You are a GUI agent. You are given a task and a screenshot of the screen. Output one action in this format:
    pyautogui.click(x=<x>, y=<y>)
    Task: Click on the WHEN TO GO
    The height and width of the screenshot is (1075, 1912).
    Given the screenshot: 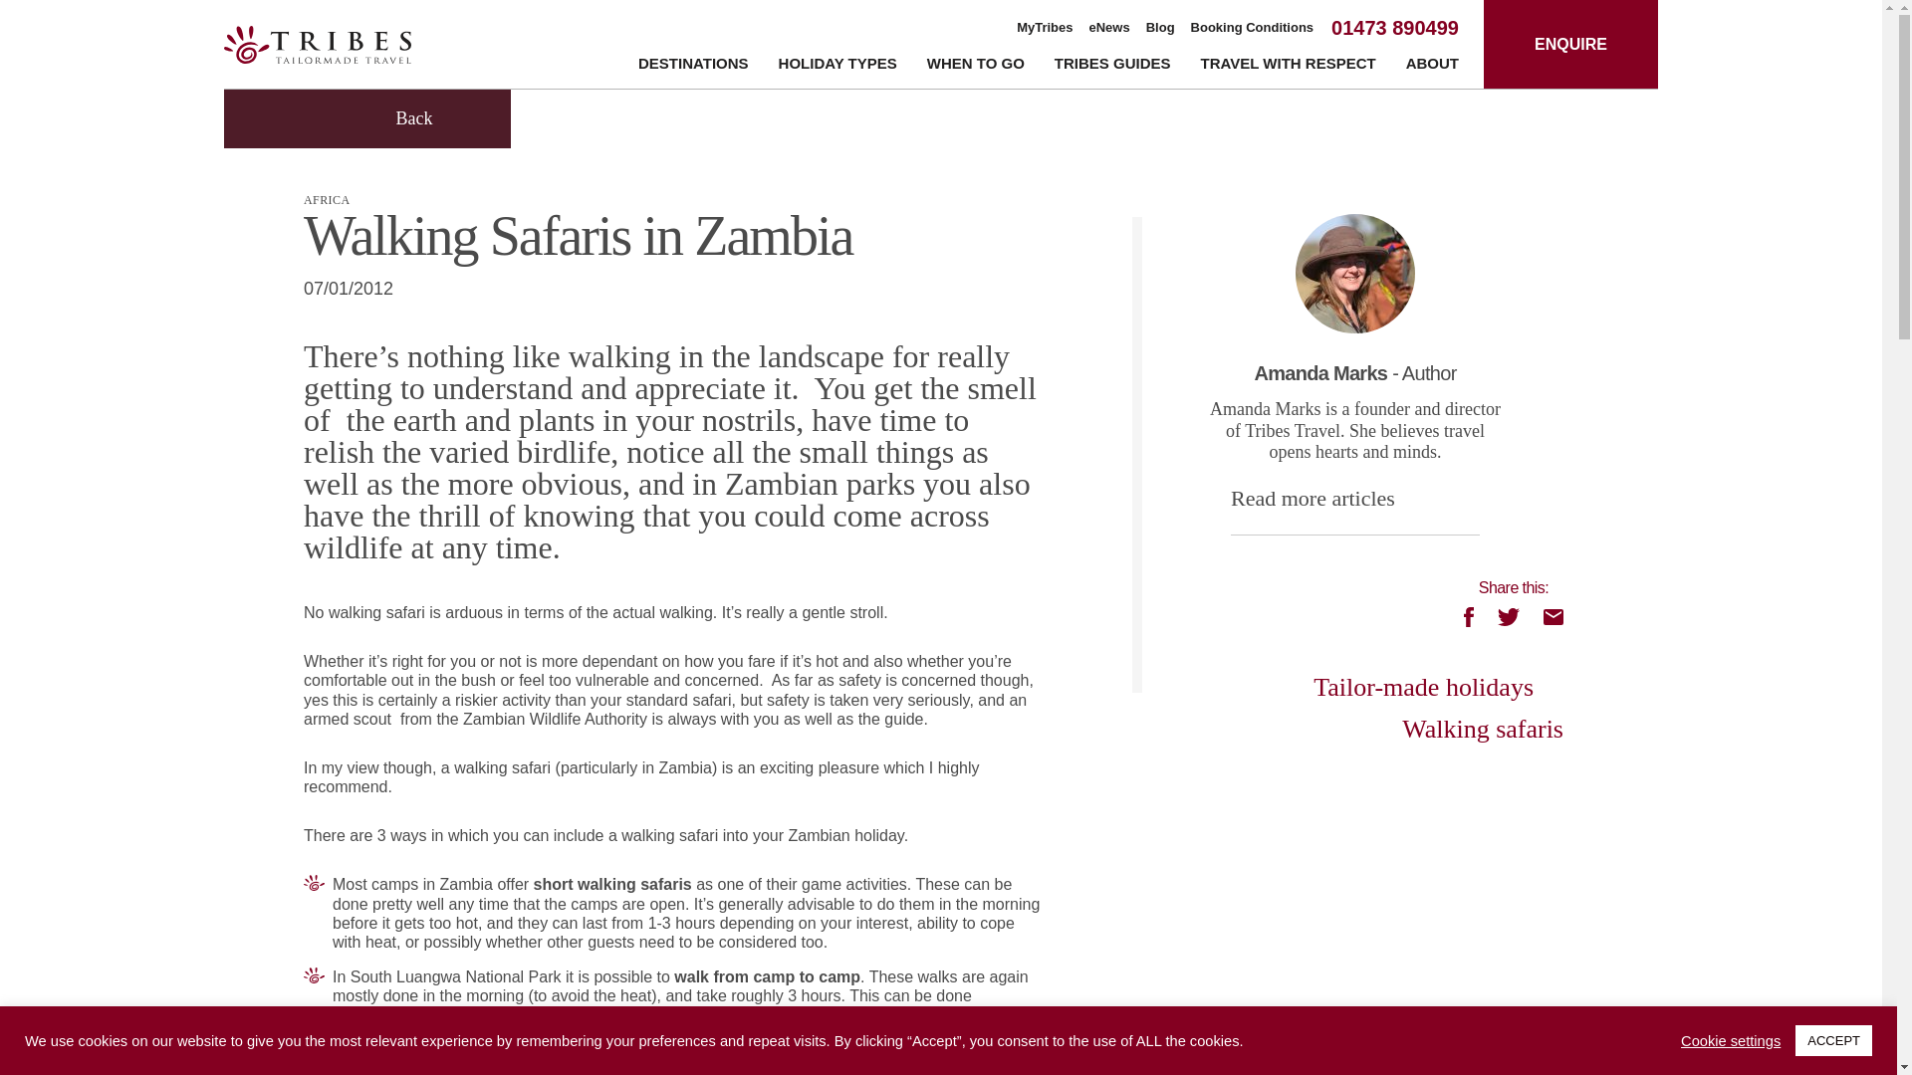 What is the action you would take?
    pyautogui.click(x=976, y=67)
    